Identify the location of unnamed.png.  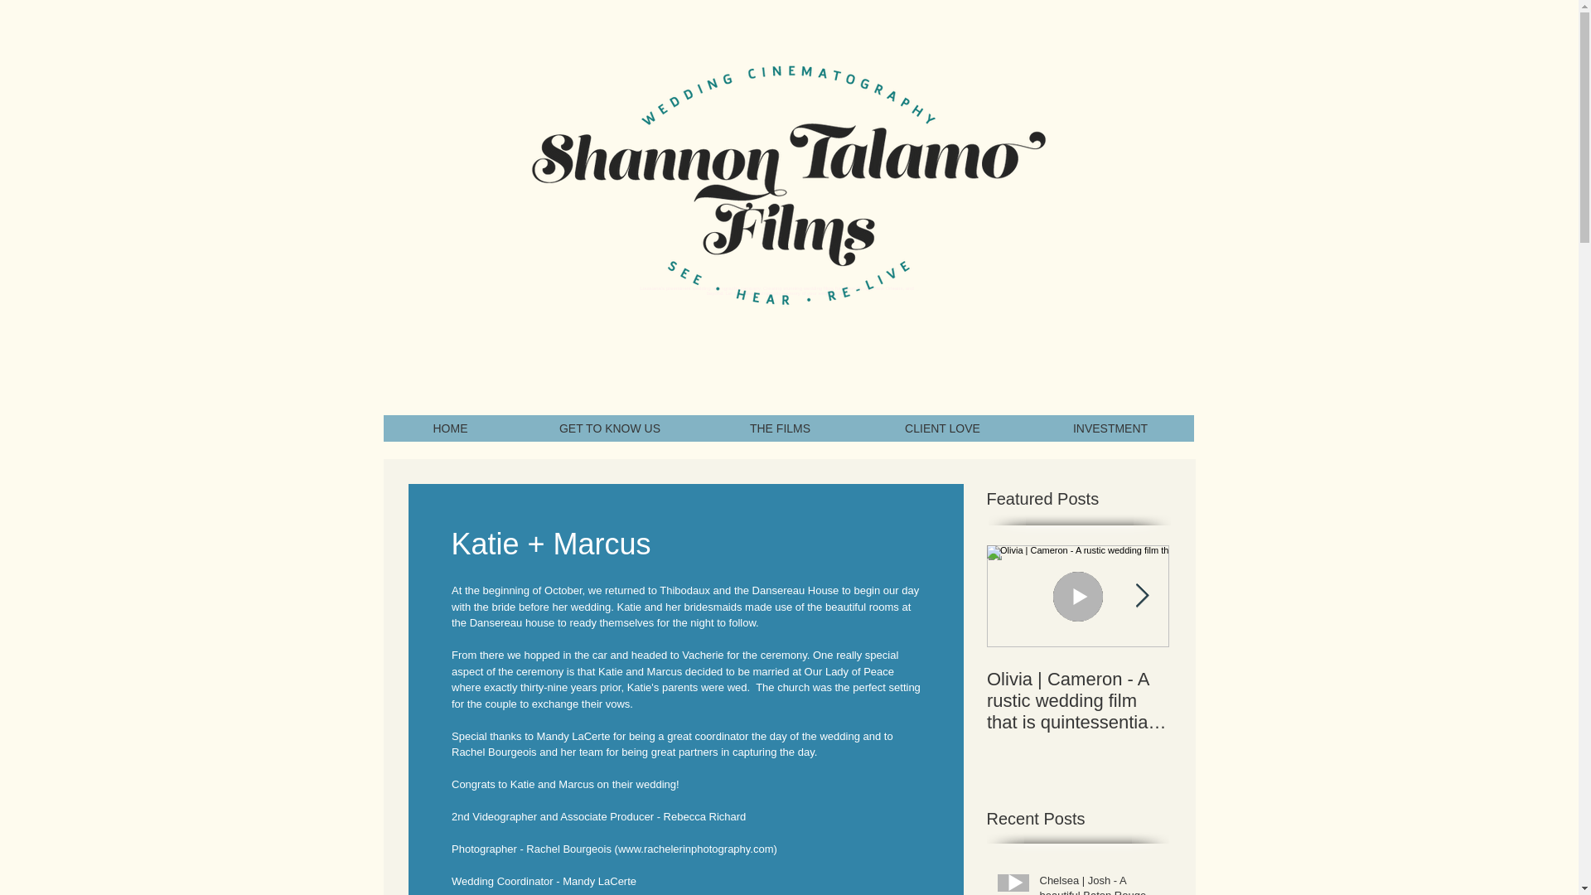
(788, 183).